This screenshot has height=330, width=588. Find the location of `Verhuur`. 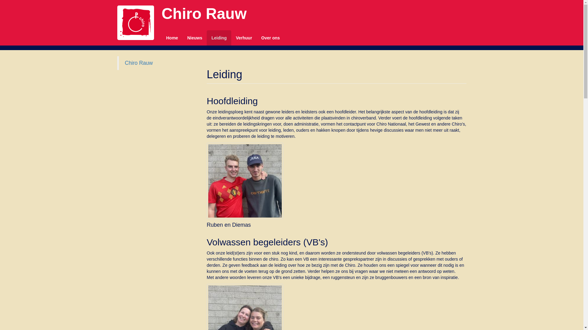

Verhuur is located at coordinates (244, 38).